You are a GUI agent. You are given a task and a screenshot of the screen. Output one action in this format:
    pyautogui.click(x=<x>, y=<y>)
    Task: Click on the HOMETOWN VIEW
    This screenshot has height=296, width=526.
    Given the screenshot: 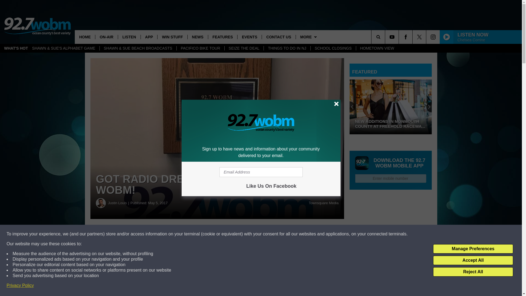 What is the action you would take?
    pyautogui.click(x=377, y=48)
    